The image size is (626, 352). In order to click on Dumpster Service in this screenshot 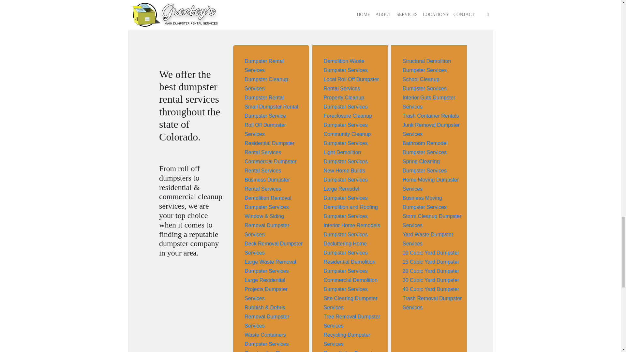, I will do `click(265, 115)`.